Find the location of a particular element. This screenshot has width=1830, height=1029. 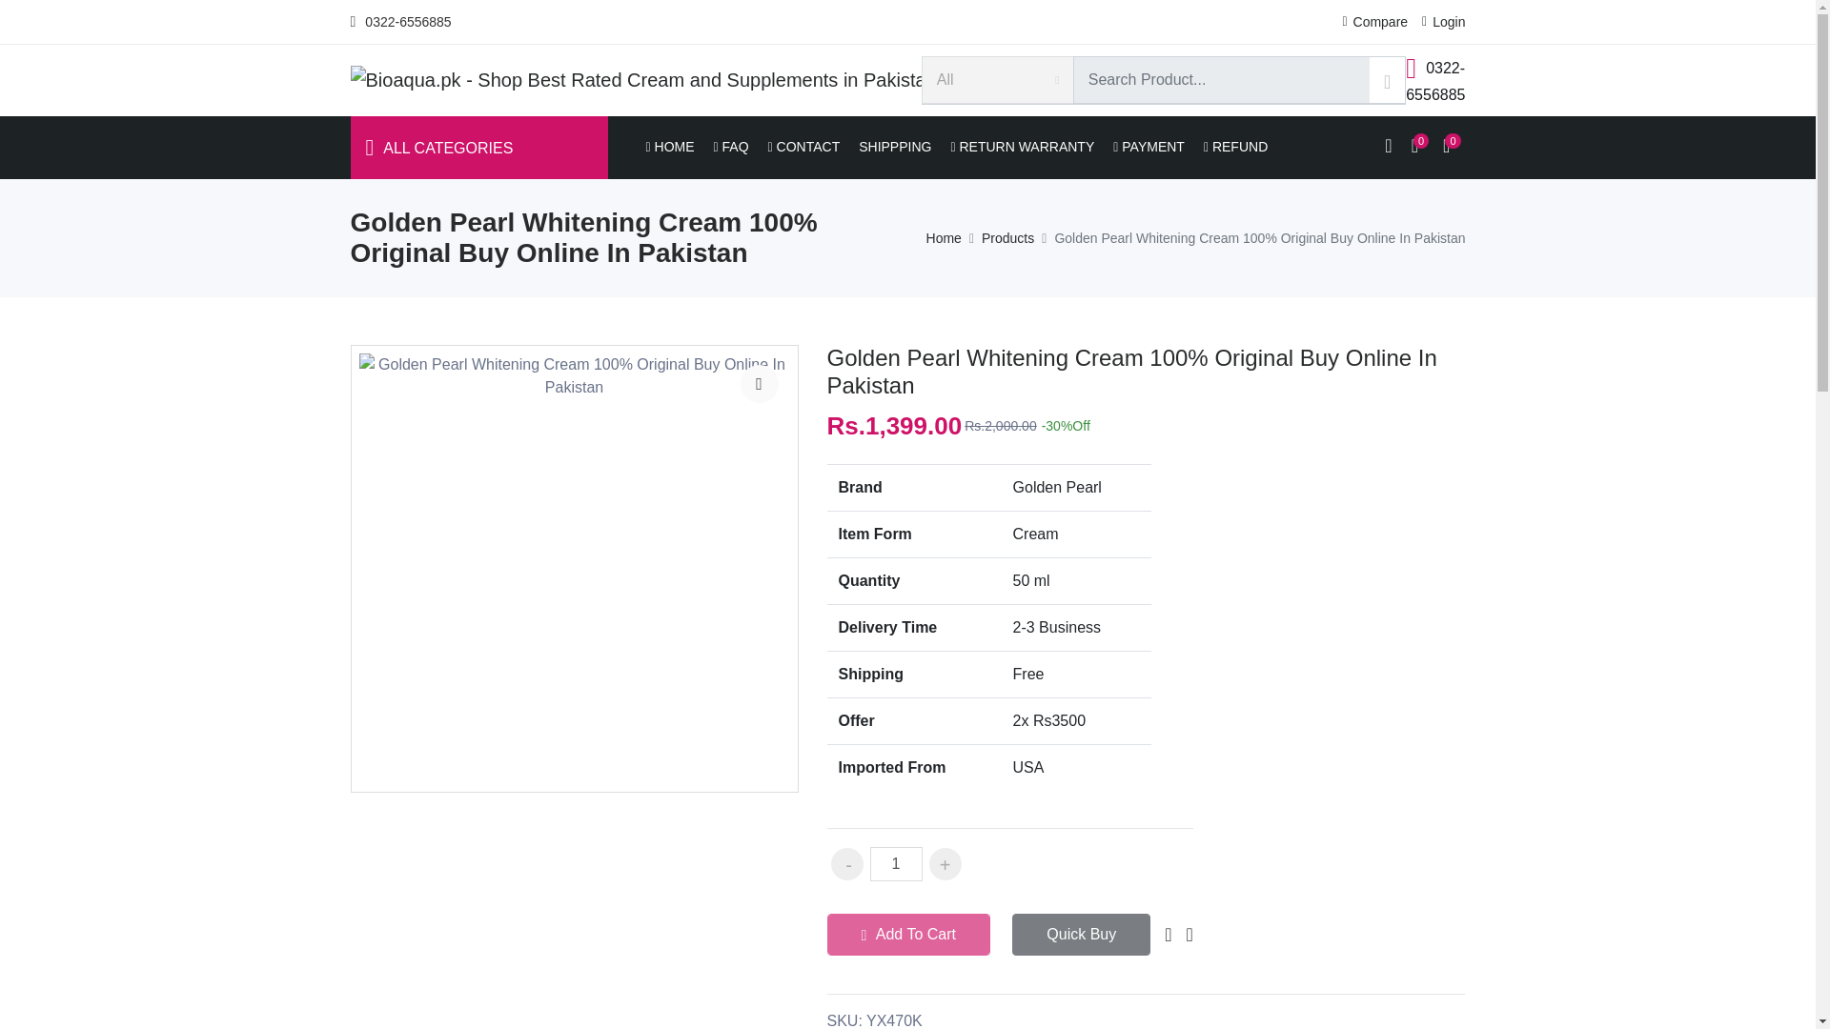

PAYMENT is located at coordinates (1149, 147).